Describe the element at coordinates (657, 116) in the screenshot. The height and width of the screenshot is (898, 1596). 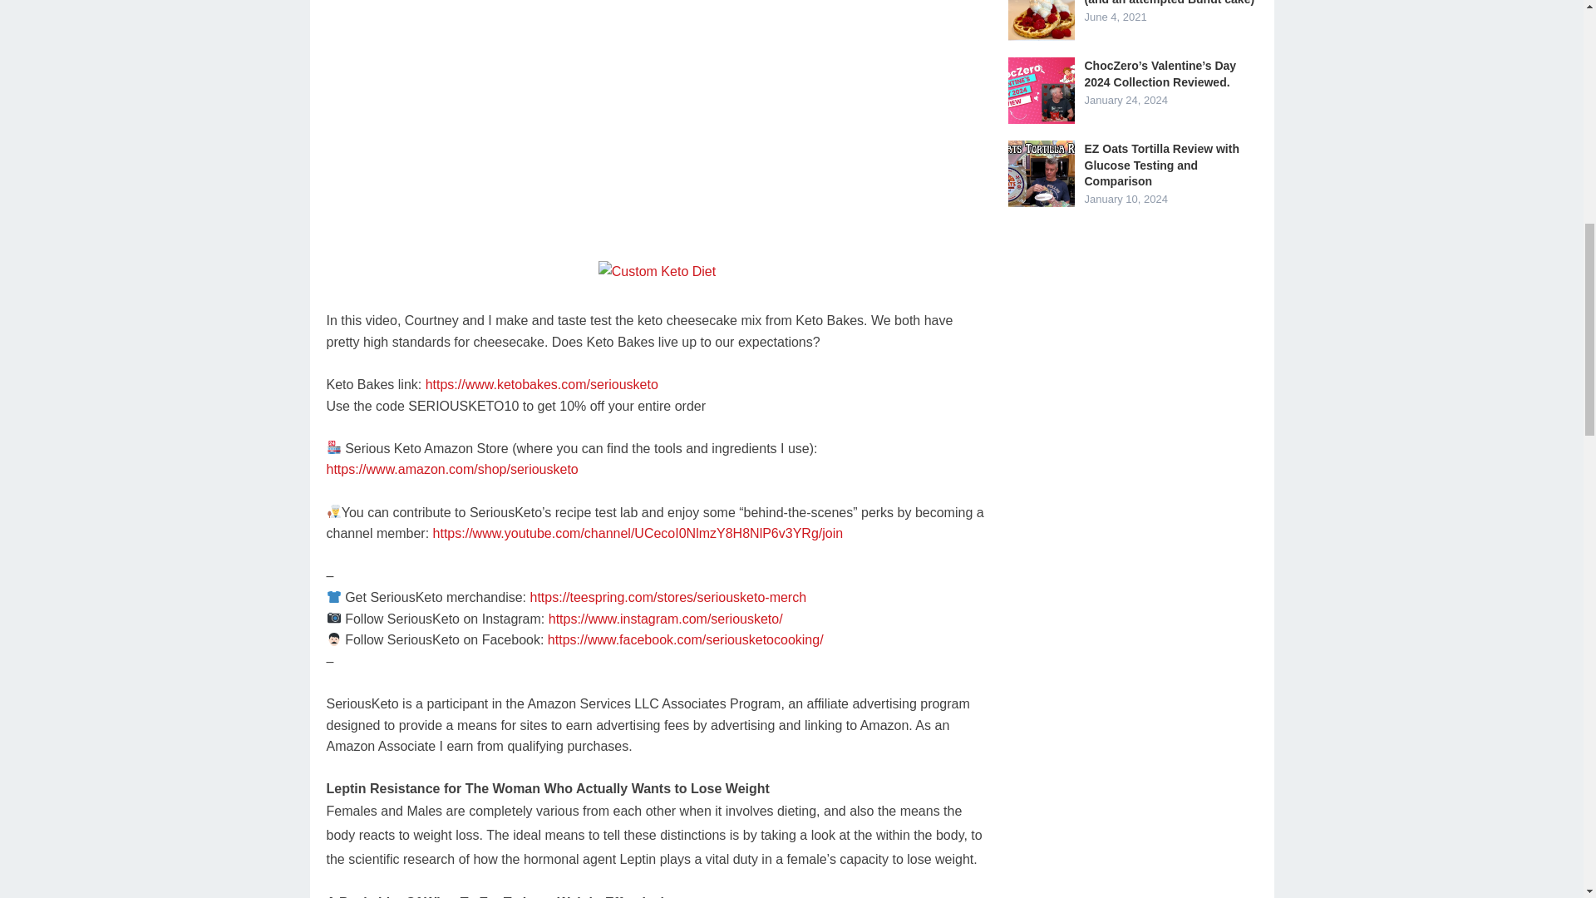
I see `Keto Bakes Cheesecake Mix Review` at that location.